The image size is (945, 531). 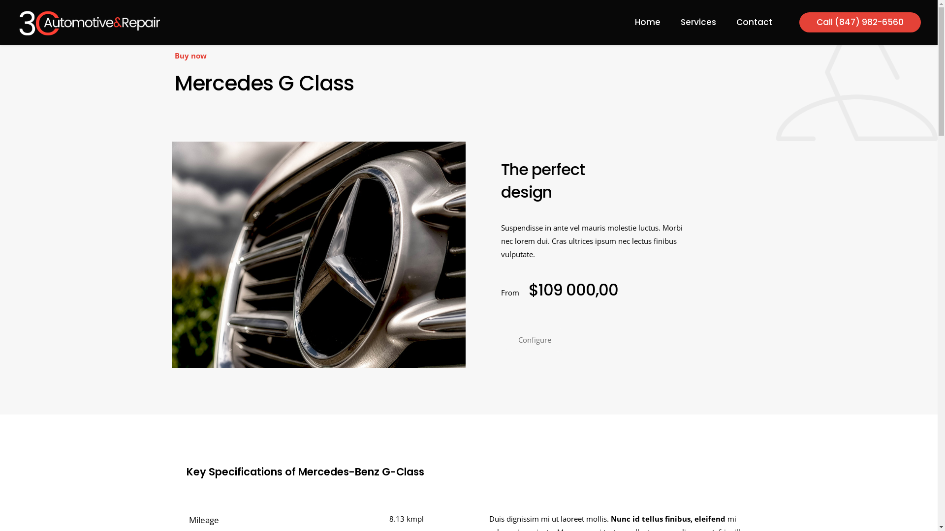 What do you see at coordinates (588, 271) in the screenshot?
I see `Brakes` at bounding box center [588, 271].